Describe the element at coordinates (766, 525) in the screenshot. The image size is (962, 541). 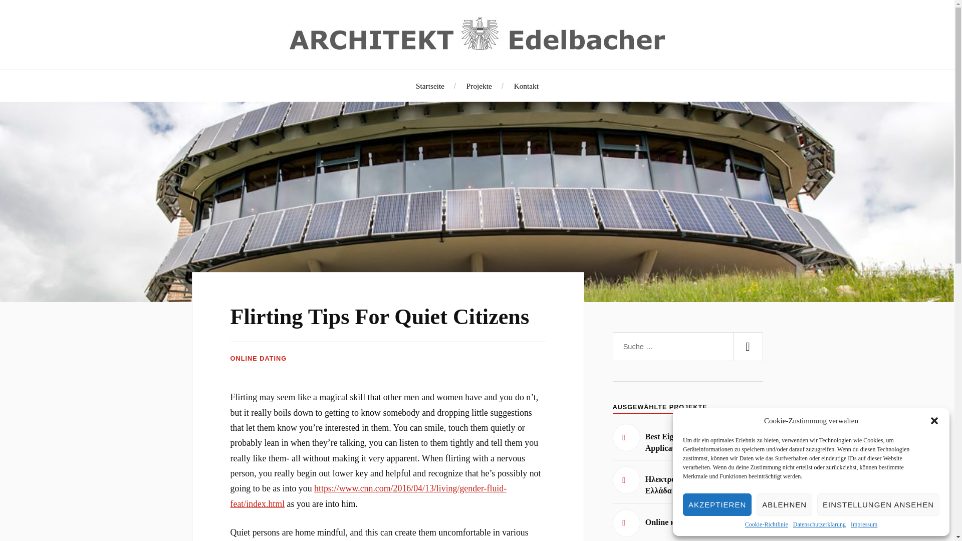
I see `Cookie-Richtlinie` at that location.